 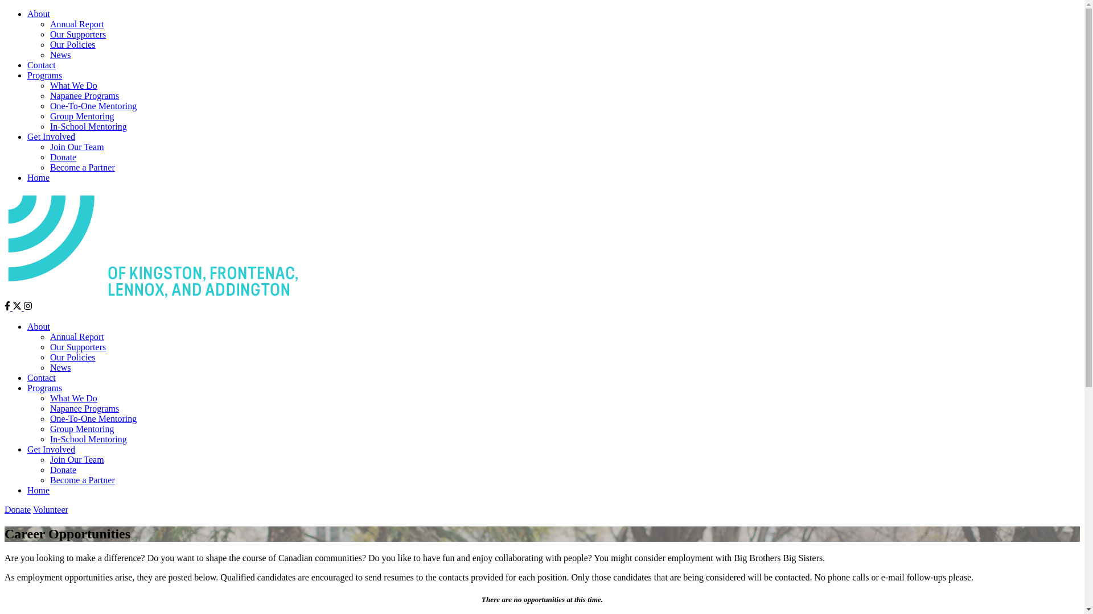 What do you see at coordinates (78, 347) in the screenshot?
I see `Our Supporters` at bounding box center [78, 347].